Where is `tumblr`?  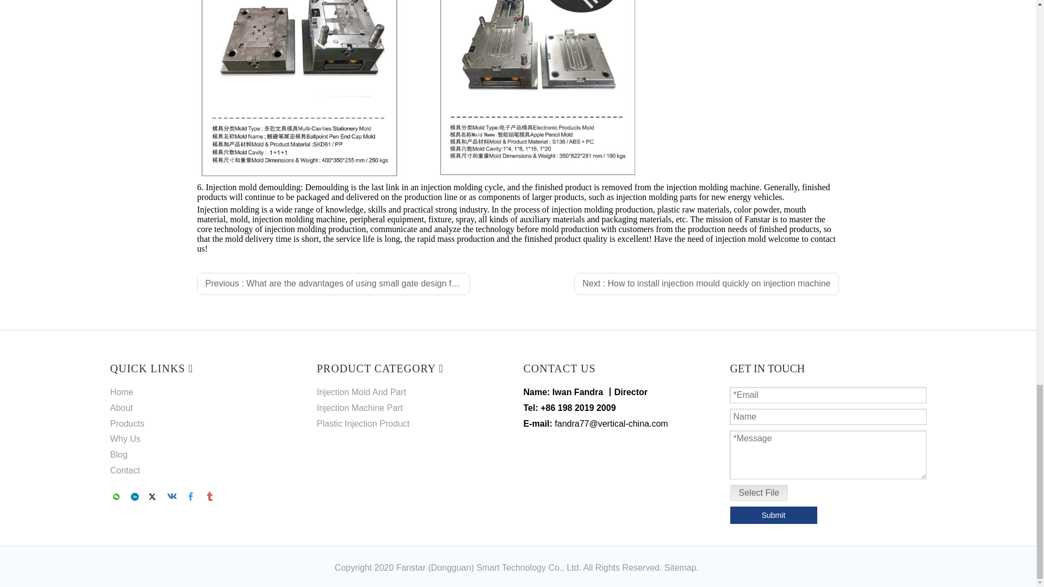 tumblr is located at coordinates (210, 497).